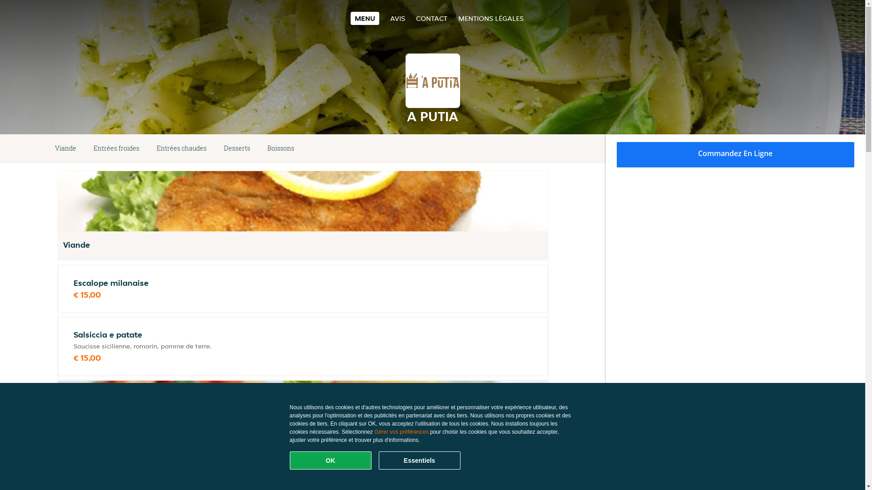 This screenshot has height=490, width=872. Describe the element at coordinates (398, 18) in the screenshot. I see `AVIS` at that location.